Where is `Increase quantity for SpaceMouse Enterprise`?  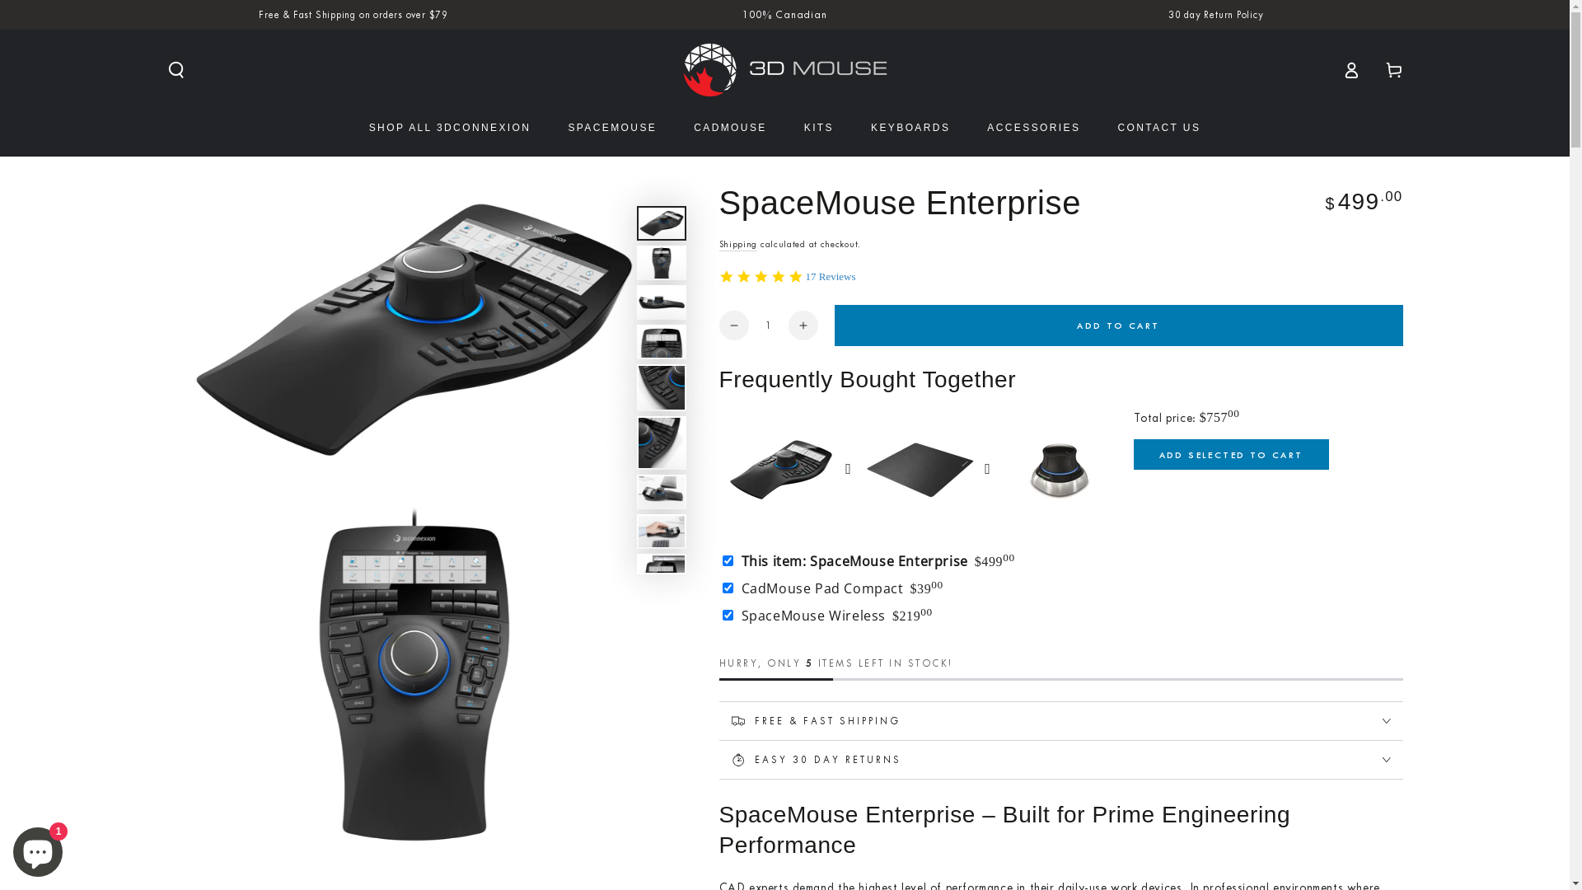 Increase quantity for SpaceMouse Enterprise is located at coordinates (803, 326).